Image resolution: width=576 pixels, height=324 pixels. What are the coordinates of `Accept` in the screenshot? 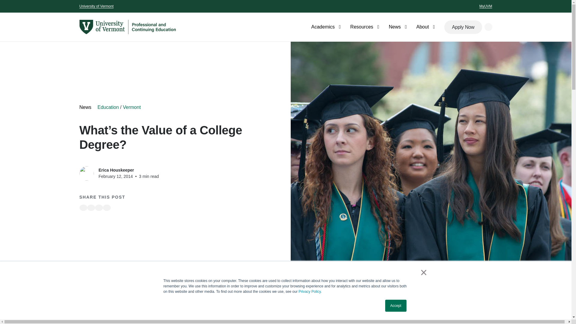 It's located at (396, 305).